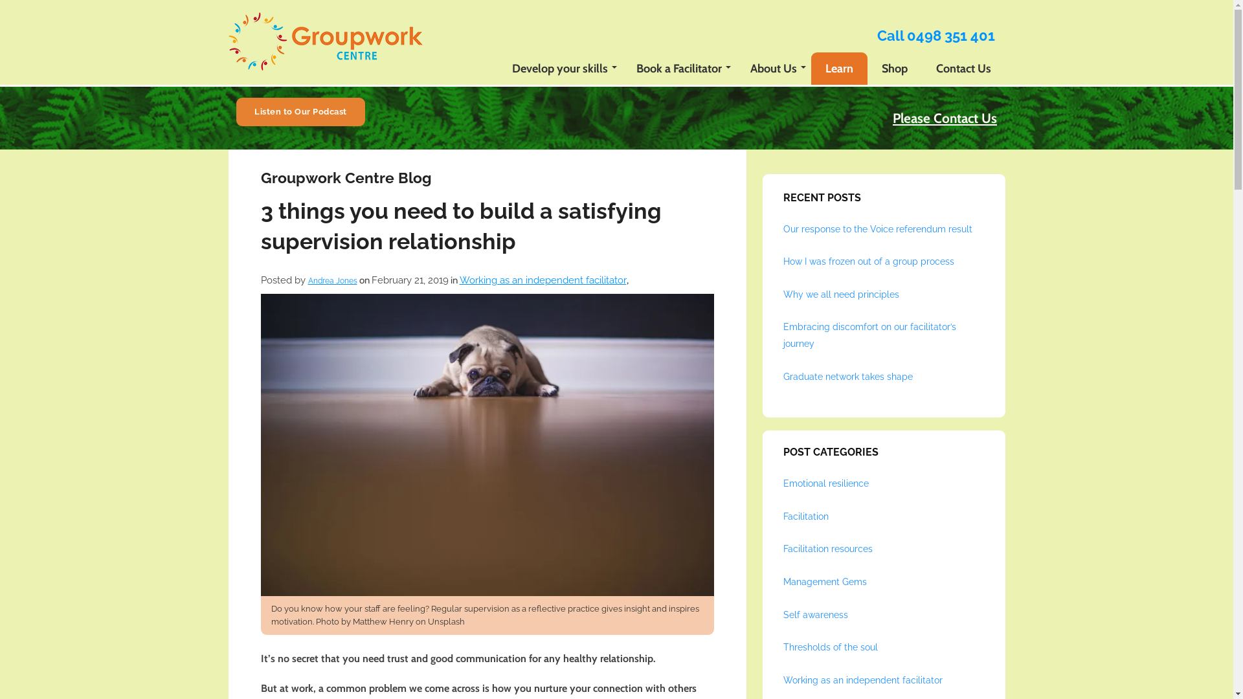  Describe the element at coordinates (559, 69) in the screenshot. I see `Develop your skills` at that location.